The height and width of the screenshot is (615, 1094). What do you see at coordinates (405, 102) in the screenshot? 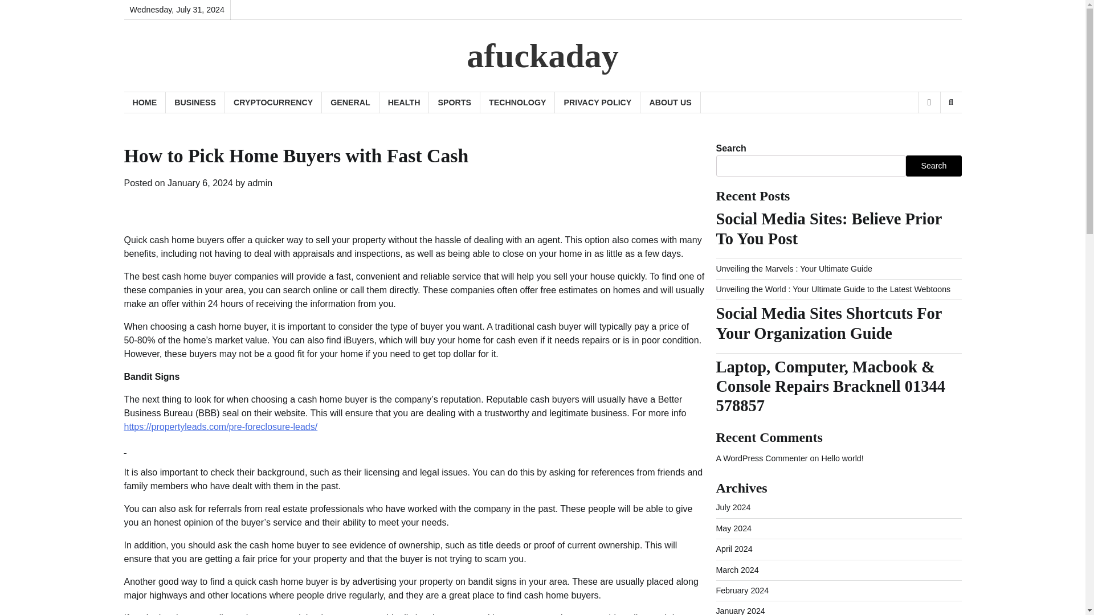
I see `HEALTH` at bounding box center [405, 102].